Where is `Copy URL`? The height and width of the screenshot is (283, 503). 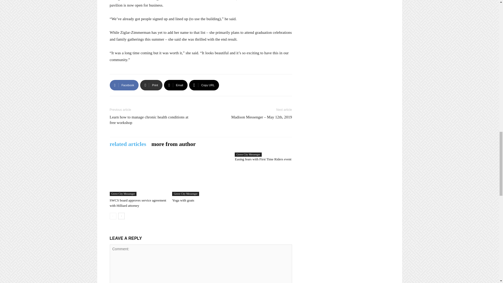 Copy URL is located at coordinates (204, 85).